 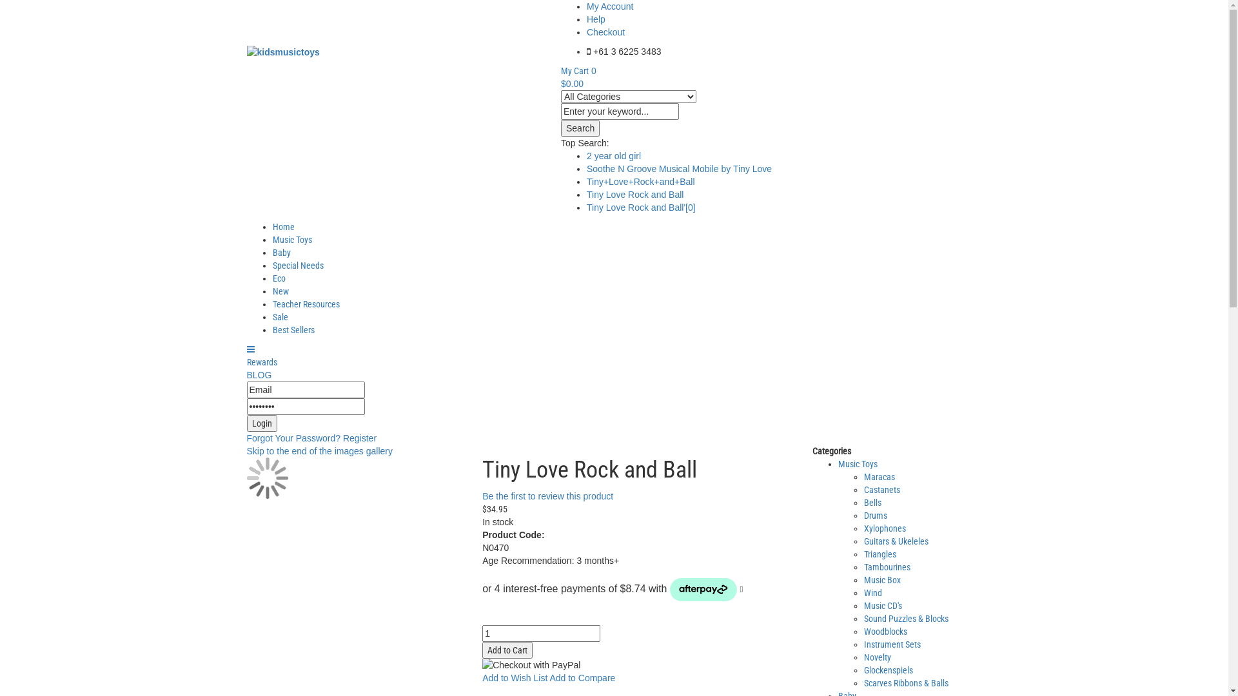 I want to click on Castanets, so click(x=882, y=490).